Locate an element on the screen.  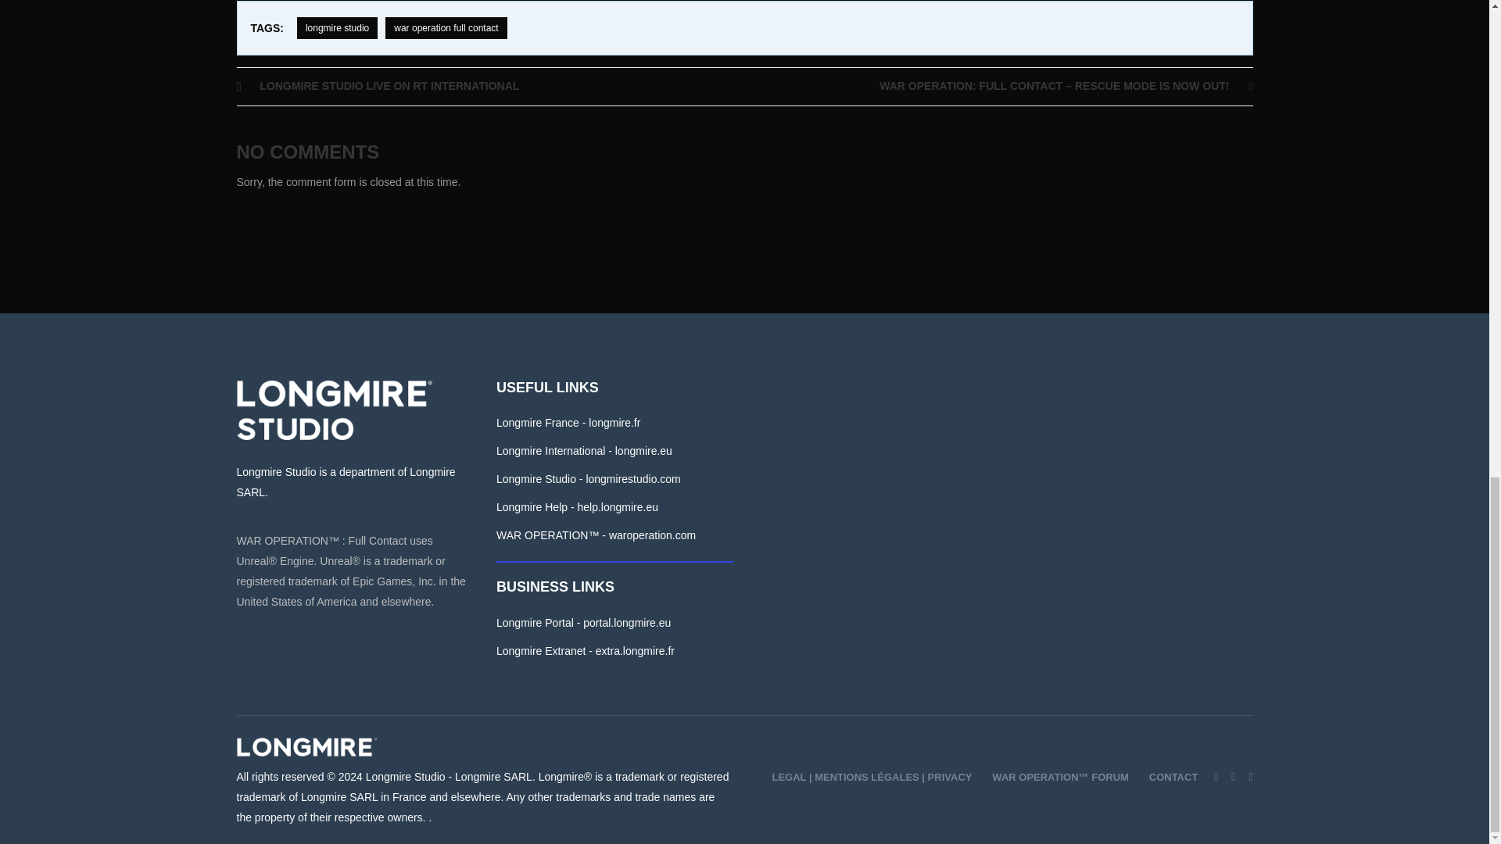
war operation full contact is located at coordinates (446, 27).